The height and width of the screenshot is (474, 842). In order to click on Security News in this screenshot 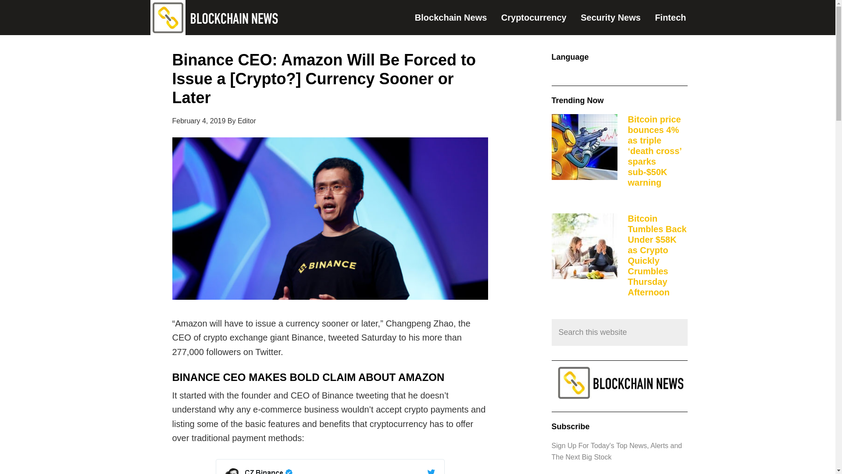, I will do `click(617, 18)`.